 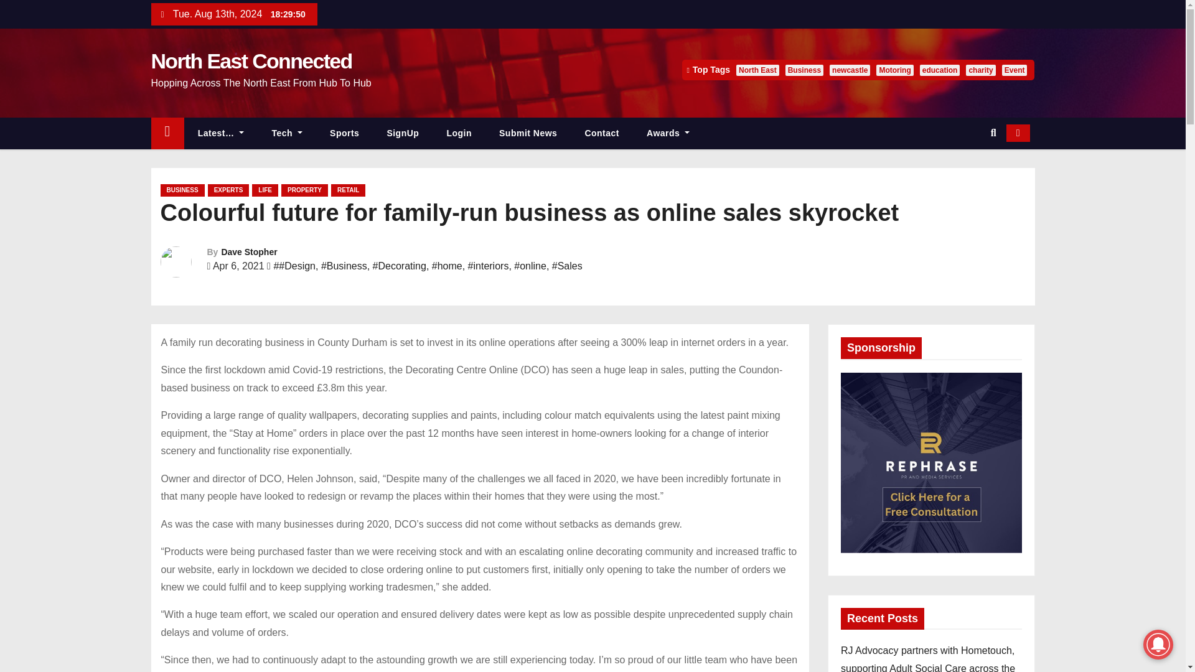 I want to click on Contact, so click(x=602, y=133).